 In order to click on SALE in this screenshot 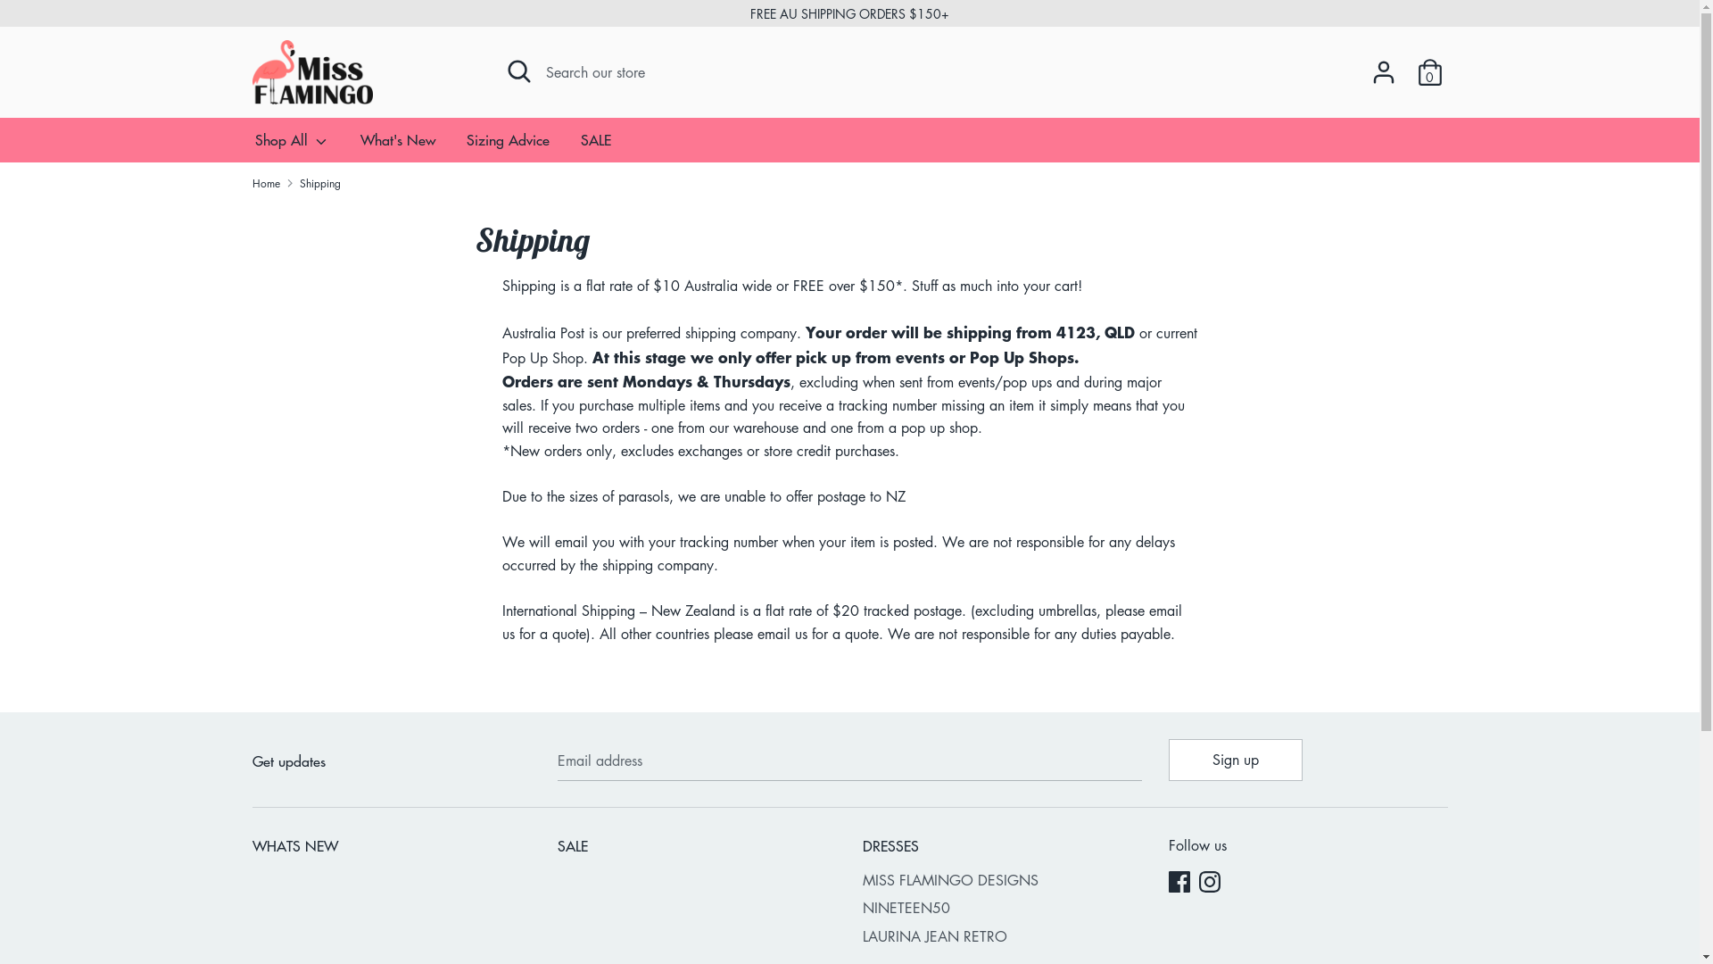, I will do `click(596, 145)`.